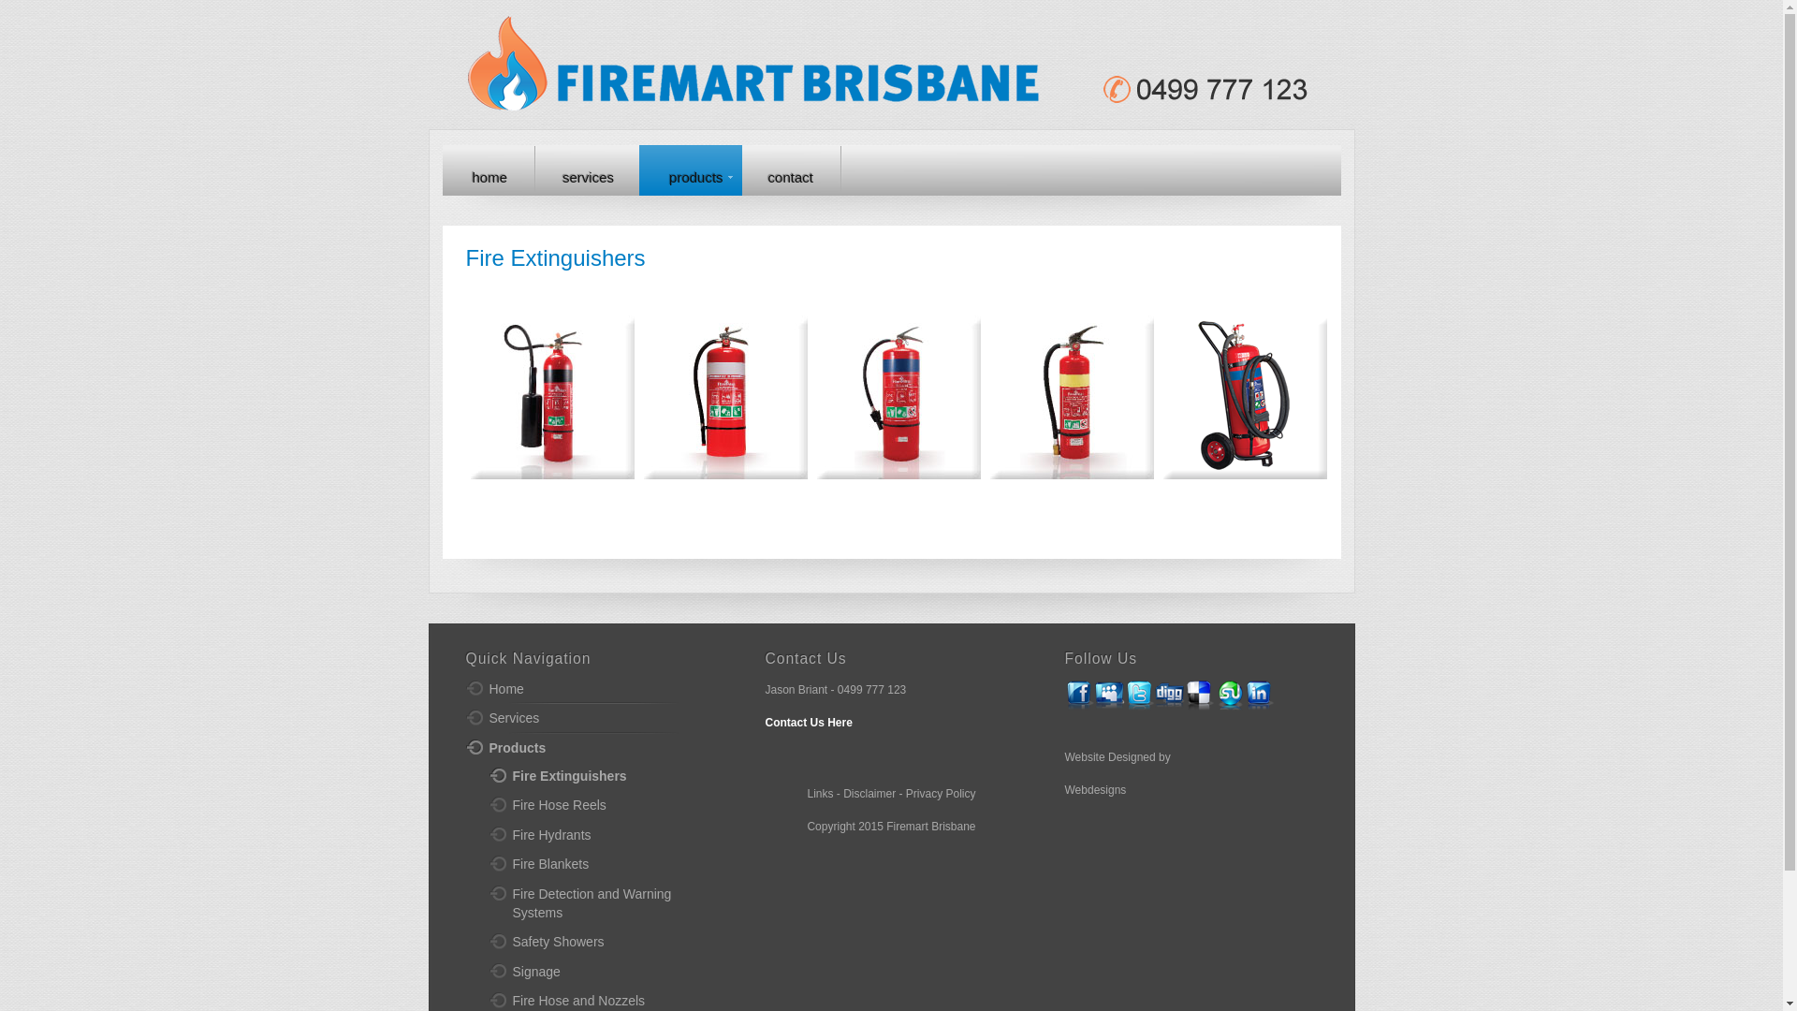 This screenshot has height=1011, width=1797. I want to click on services, so click(588, 170).